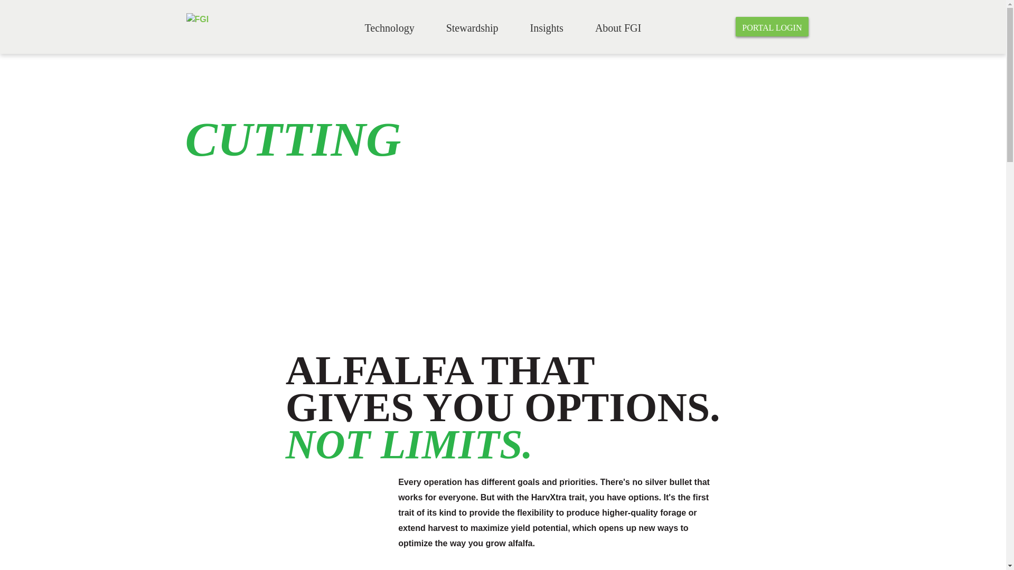 The height and width of the screenshot is (570, 1014). I want to click on Stewardship, so click(472, 28).